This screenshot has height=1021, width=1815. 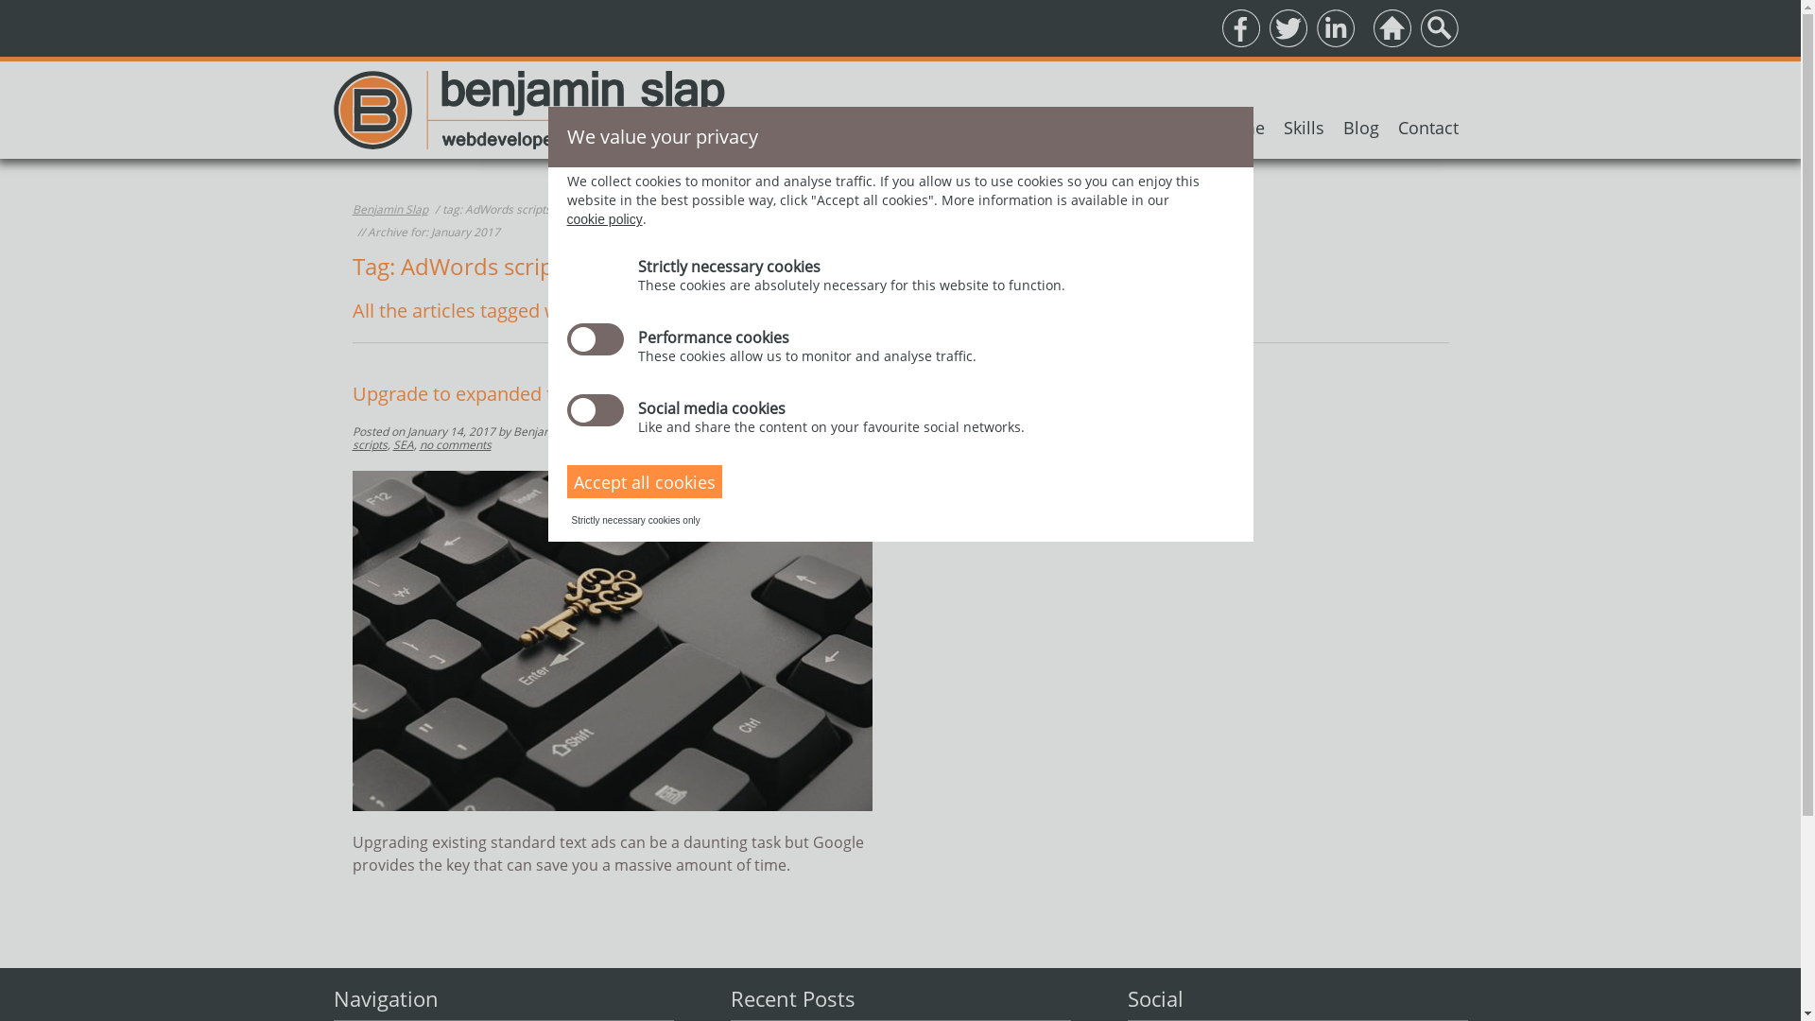 I want to click on Home, so click(x=1391, y=28).